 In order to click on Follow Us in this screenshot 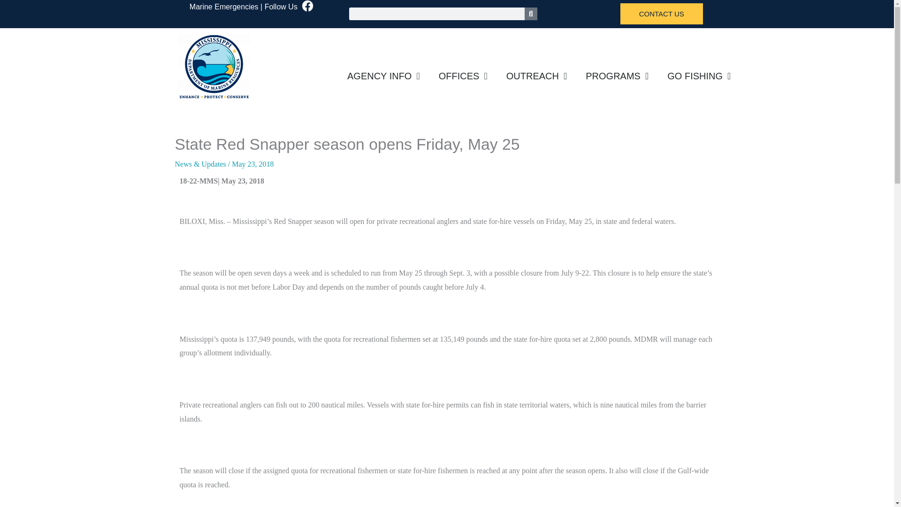, I will do `click(281, 7)`.